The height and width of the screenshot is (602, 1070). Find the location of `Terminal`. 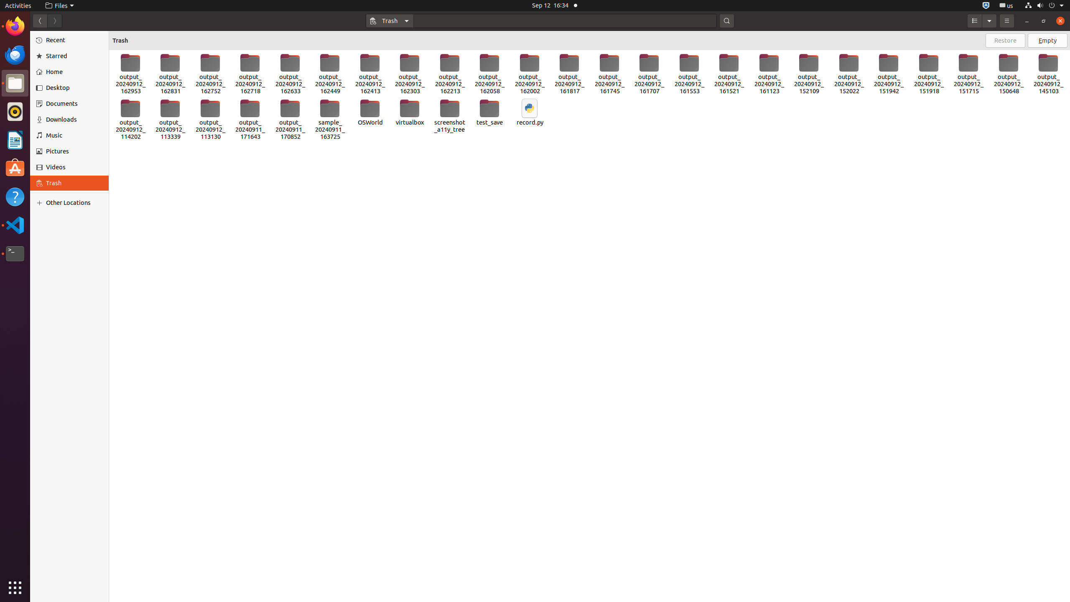

Terminal is located at coordinates (15, 254).